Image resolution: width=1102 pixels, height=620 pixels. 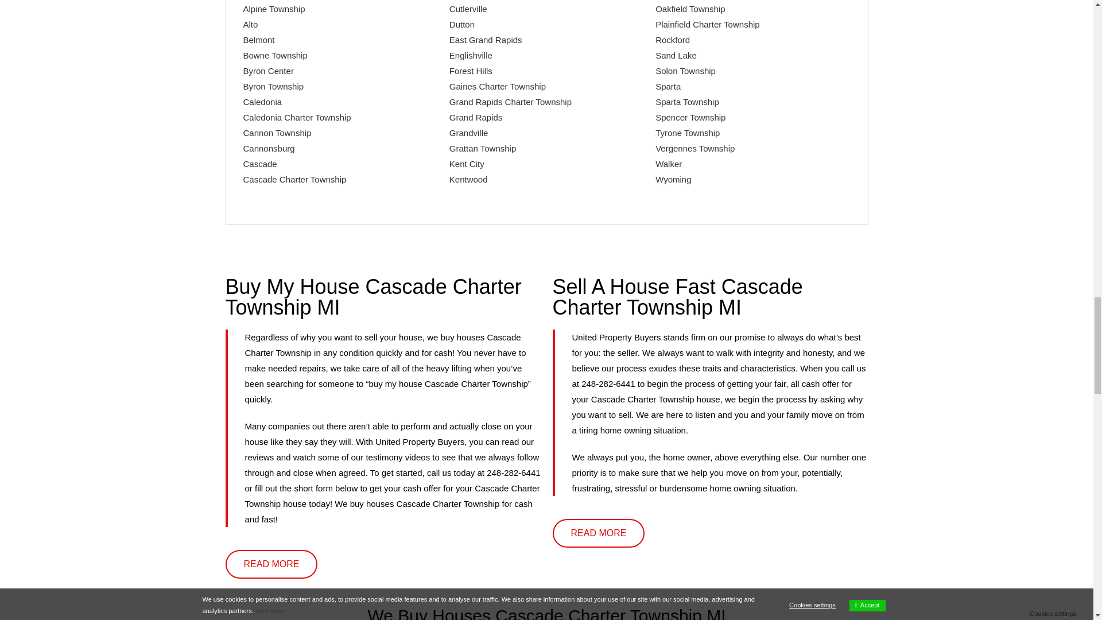 What do you see at coordinates (295, 179) in the screenshot?
I see `Cascade Charter Township` at bounding box center [295, 179].